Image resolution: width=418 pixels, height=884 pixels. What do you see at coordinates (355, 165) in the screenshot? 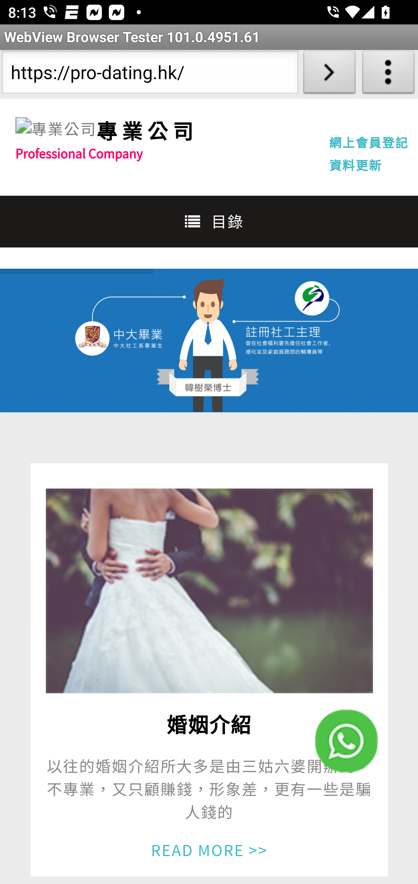
I see `資料更新` at bounding box center [355, 165].